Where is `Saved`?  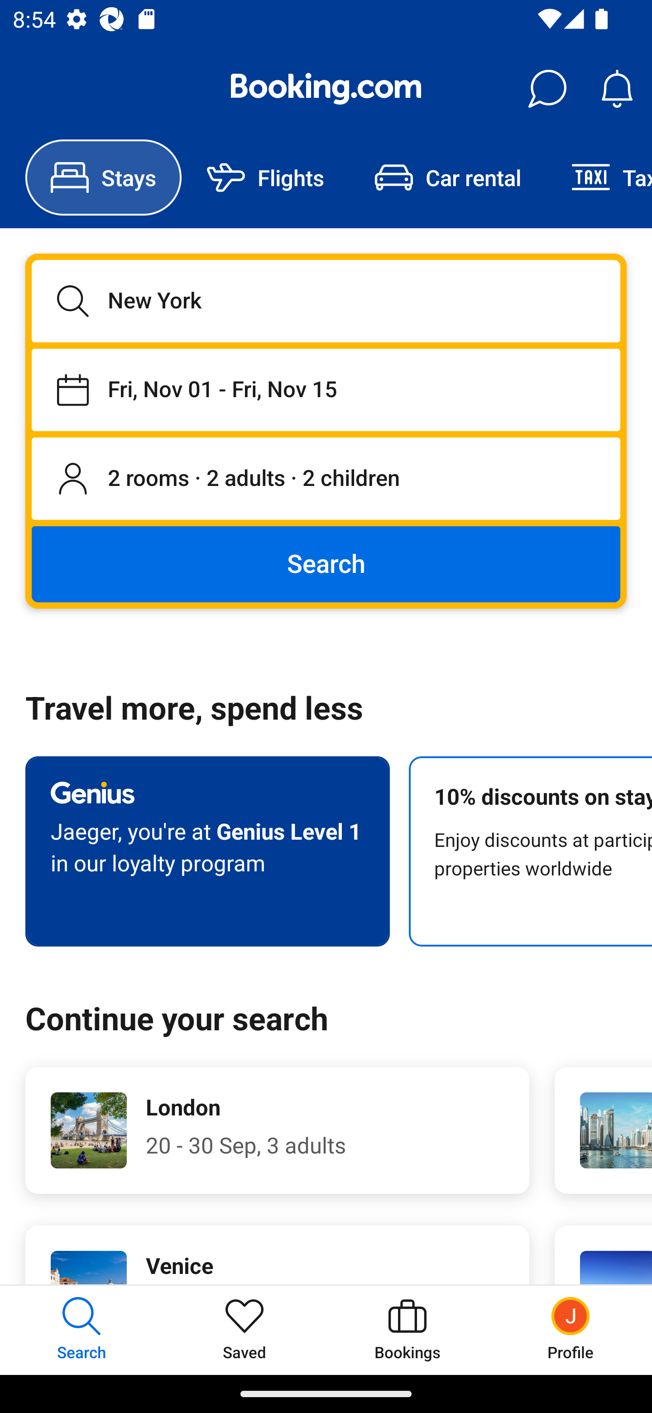
Saved is located at coordinates (244, 1330).